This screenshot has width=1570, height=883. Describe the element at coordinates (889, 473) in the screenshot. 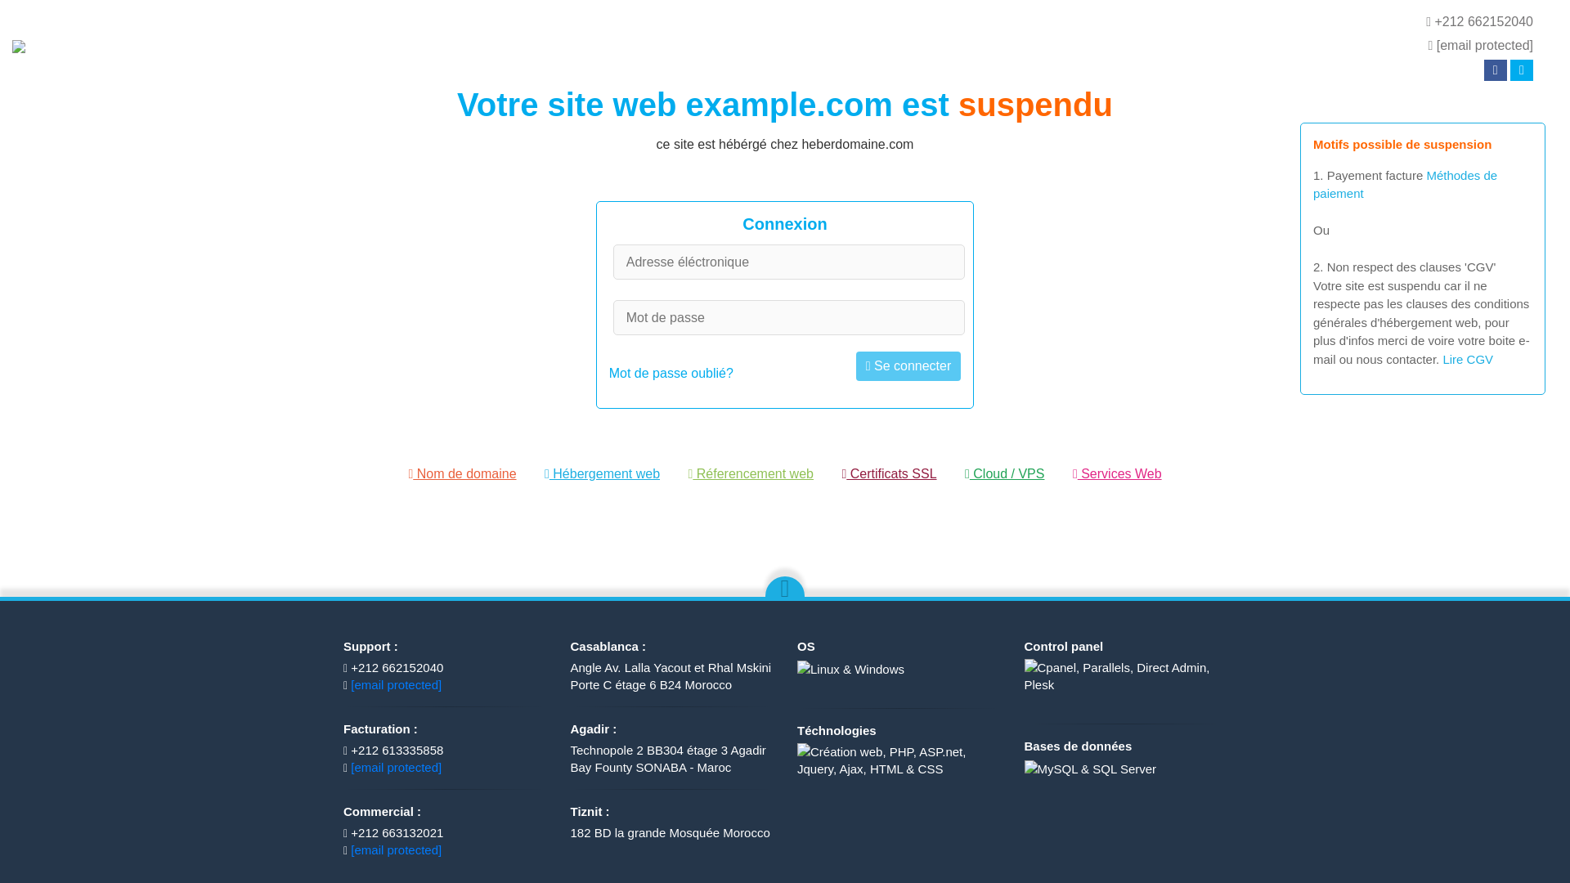

I see `Certificats SSL` at that location.